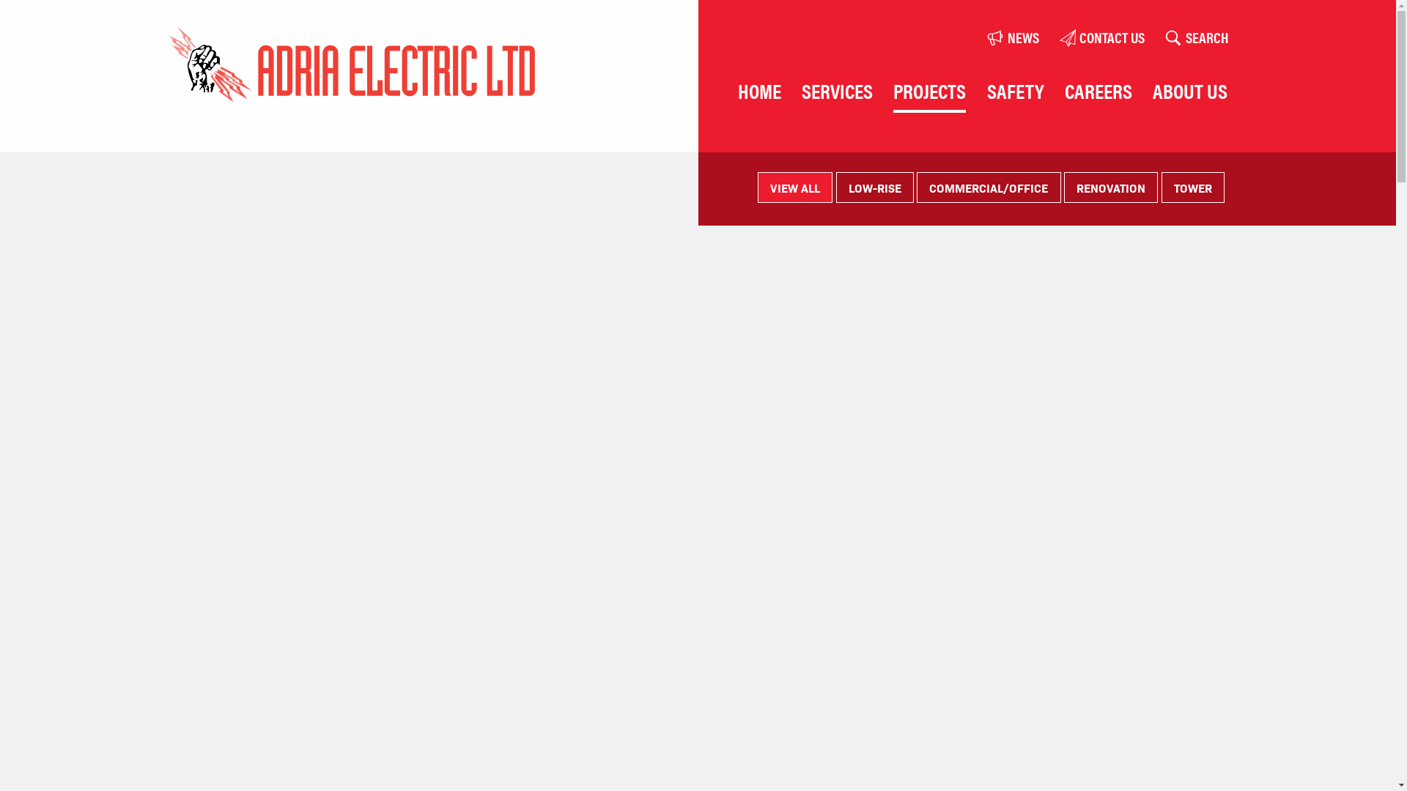 This screenshot has width=1407, height=791. What do you see at coordinates (1193, 187) in the screenshot?
I see `TOWER` at bounding box center [1193, 187].